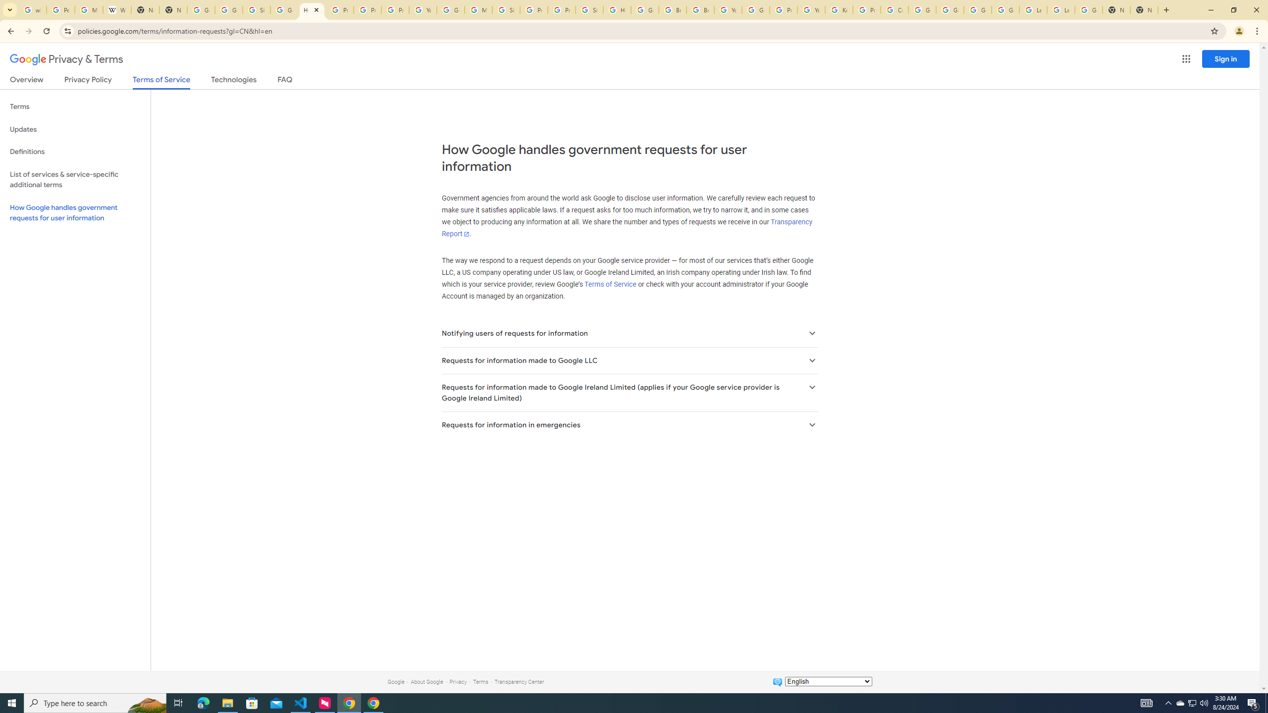  Describe the element at coordinates (1005, 10) in the screenshot. I see `Google Account Help` at that location.